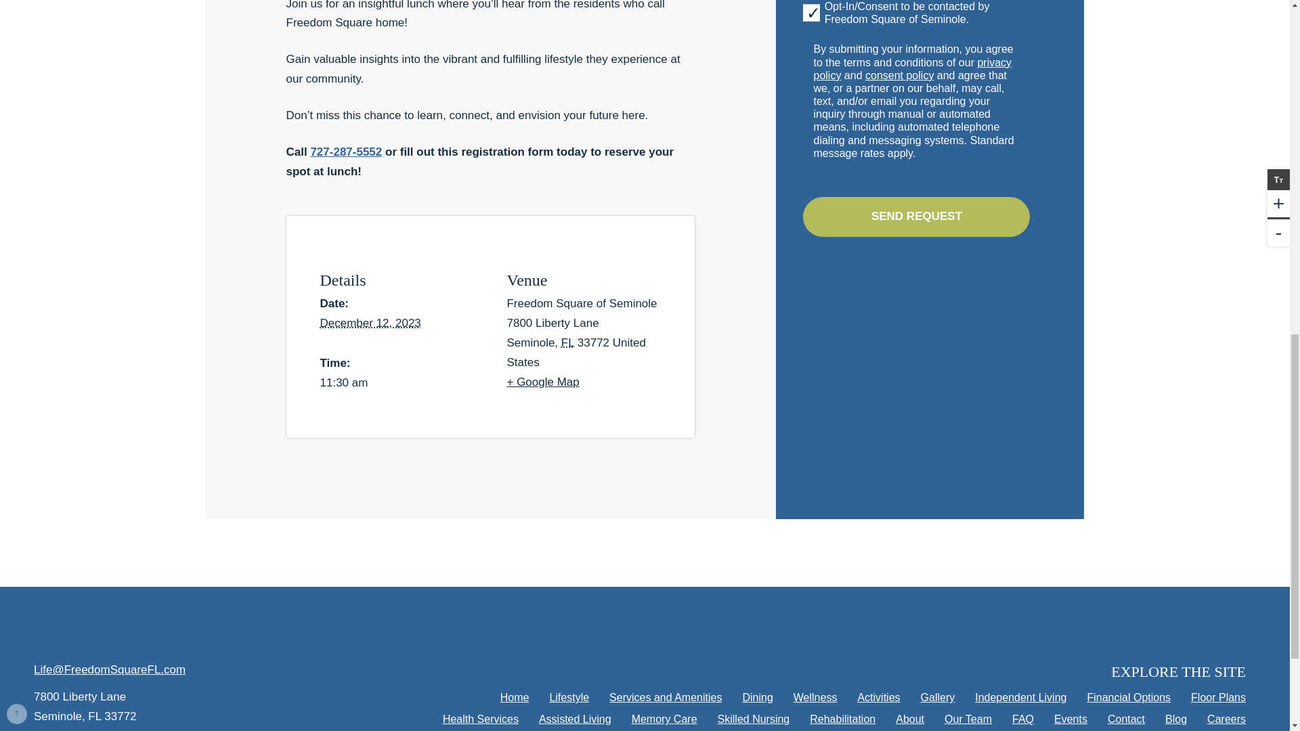 This screenshot has height=731, width=1300. What do you see at coordinates (370, 323) in the screenshot?
I see `2023-12-12` at bounding box center [370, 323].